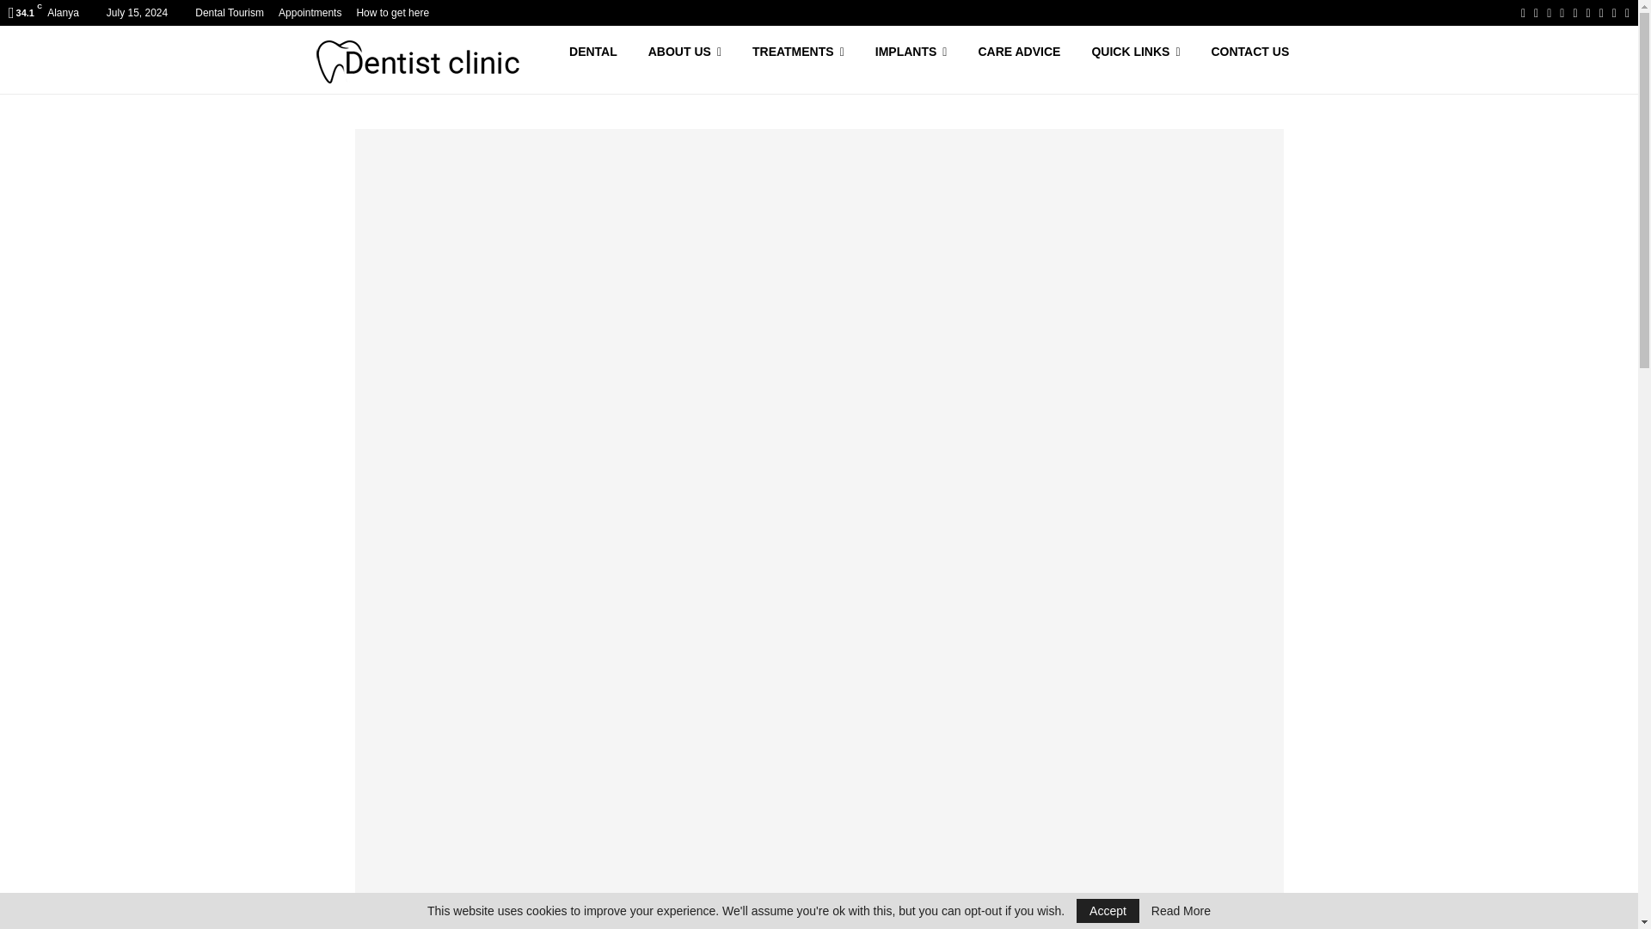 The image size is (1651, 929). What do you see at coordinates (798, 60) in the screenshot?
I see `TREATMENTS` at bounding box center [798, 60].